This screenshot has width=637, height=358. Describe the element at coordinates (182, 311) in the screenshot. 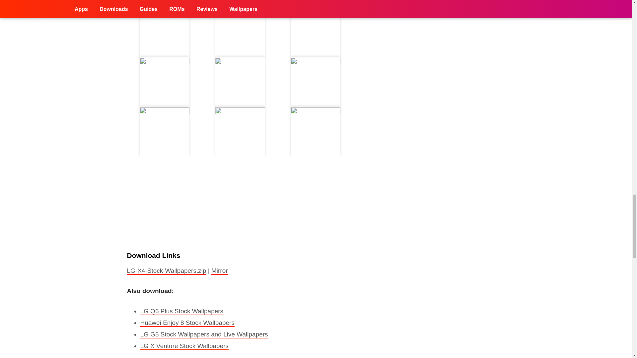

I see `LG Q6 Plus Stock Wallpapers` at that location.